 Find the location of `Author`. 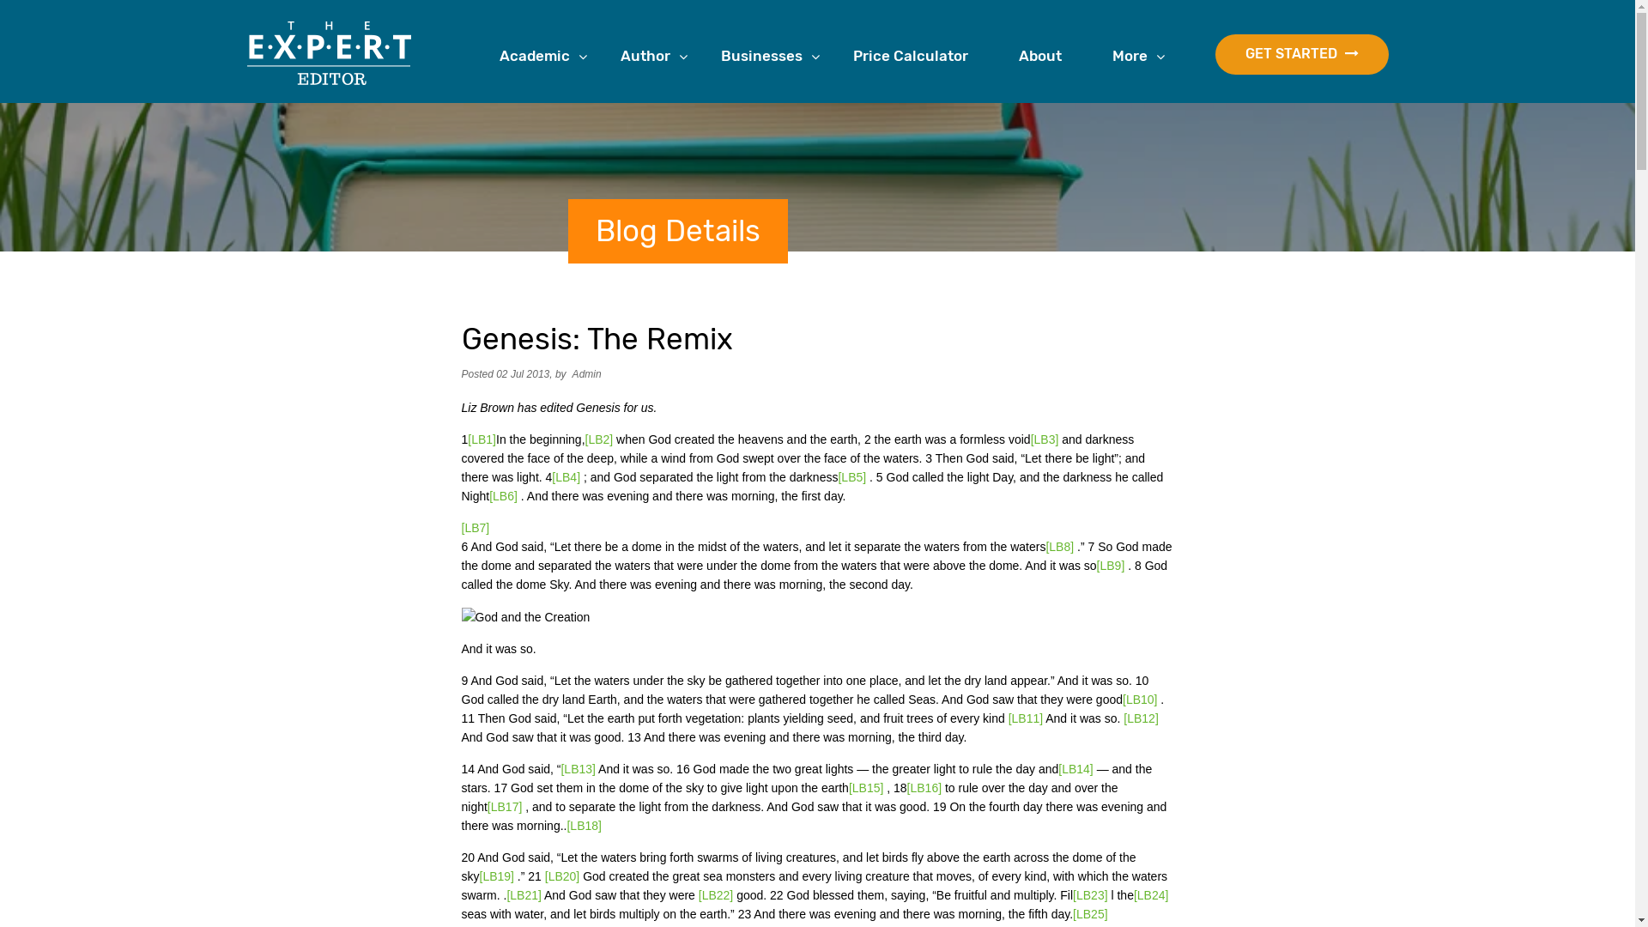

Author is located at coordinates (651, 57).